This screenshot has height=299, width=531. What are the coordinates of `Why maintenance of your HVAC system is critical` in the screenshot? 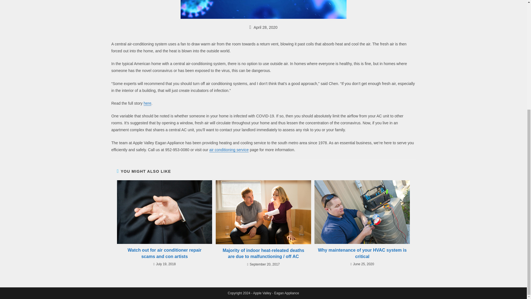 It's located at (362, 254).